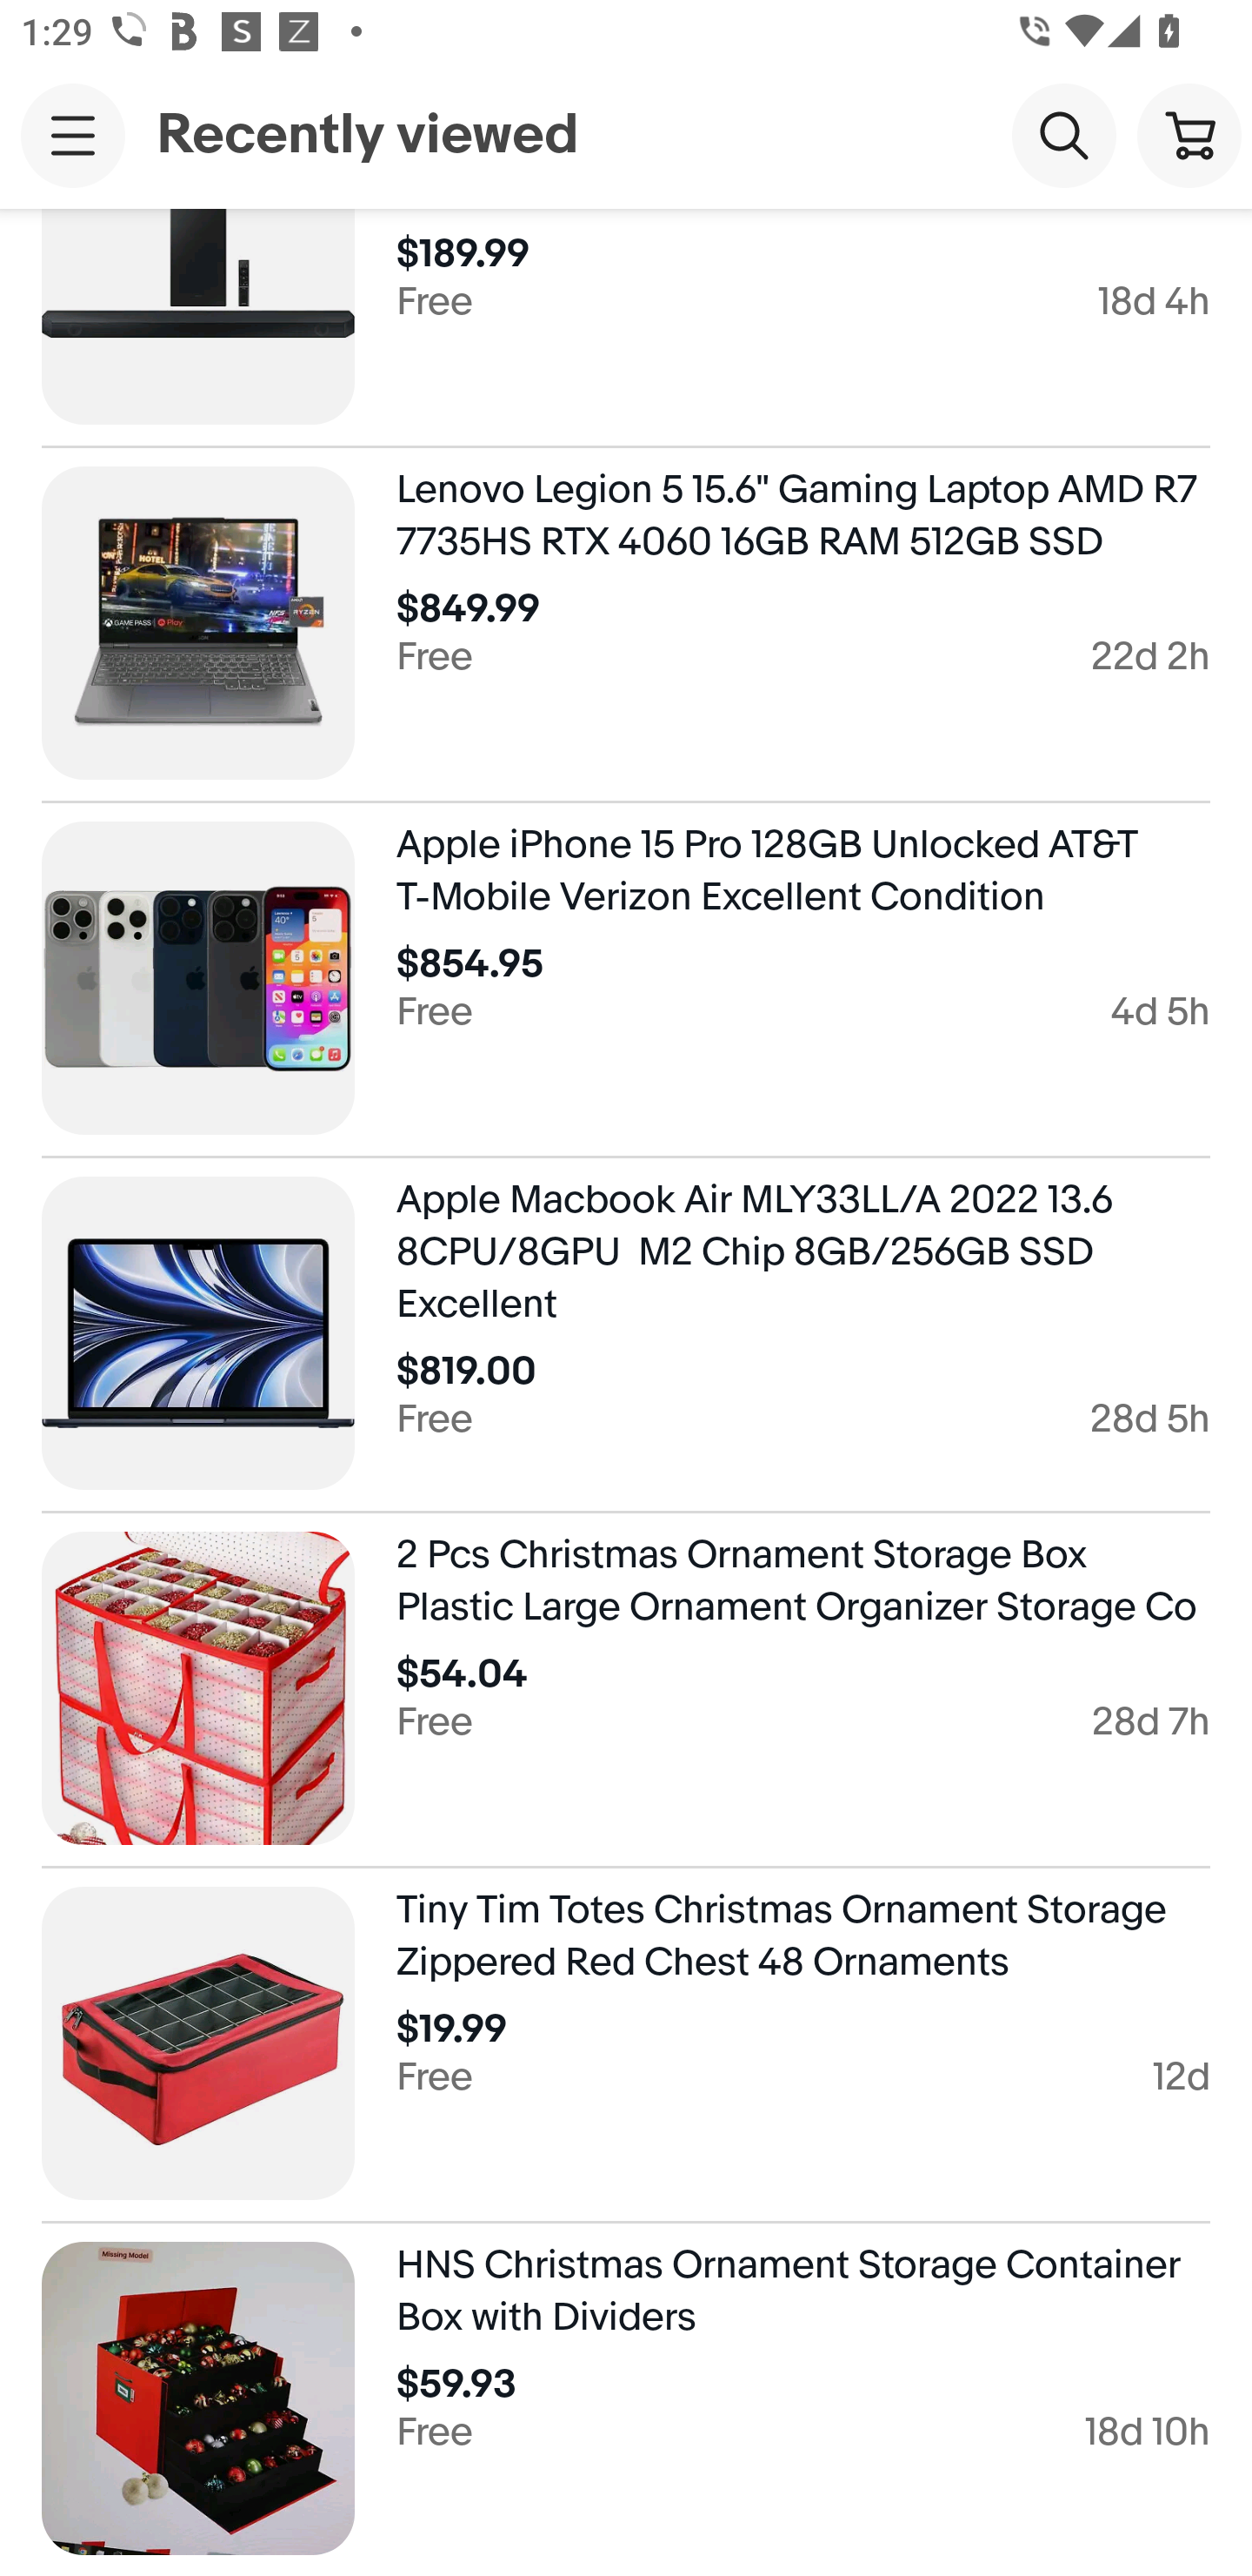 This screenshot has width=1252, height=2576. Describe the element at coordinates (73, 135) in the screenshot. I see `Main navigation, open` at that location.